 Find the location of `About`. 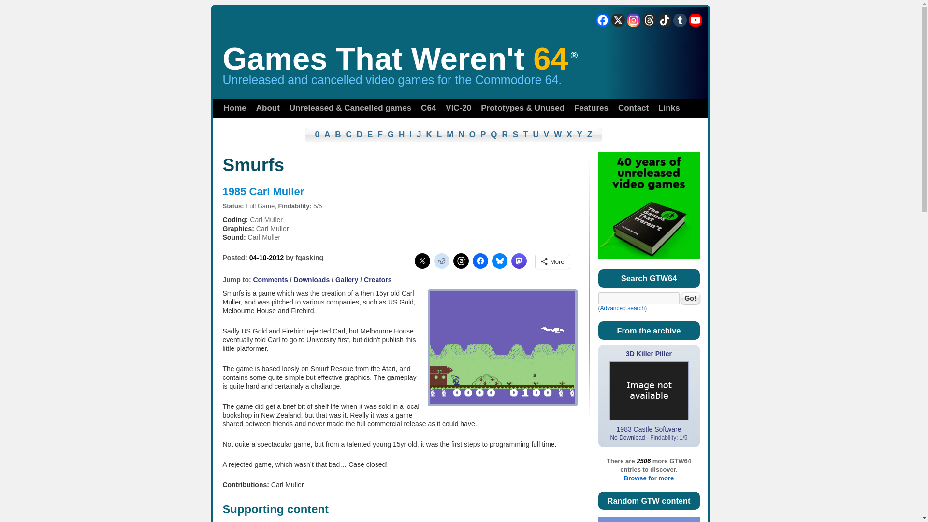

About is located at coordinates (268, 108).